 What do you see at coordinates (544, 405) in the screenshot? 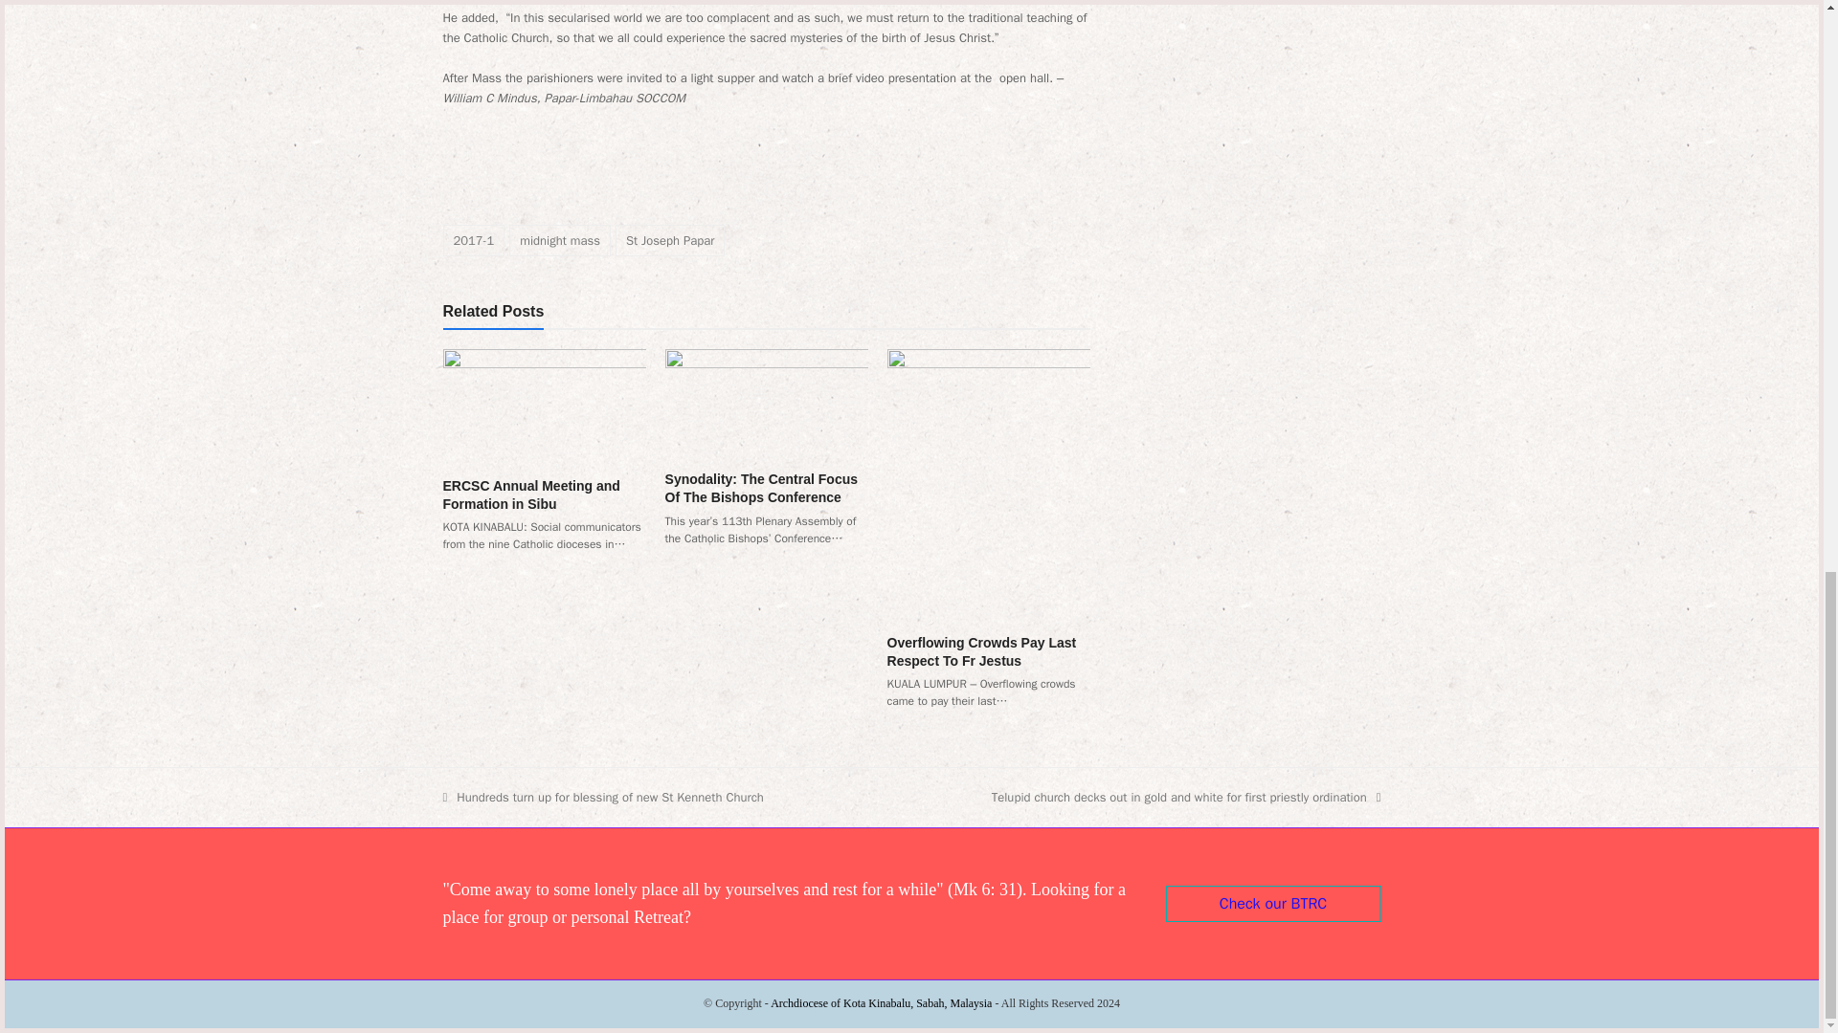
I see `ERCSC Annual Meeting and Formation in Sibu` at bounding box center [544, 405].